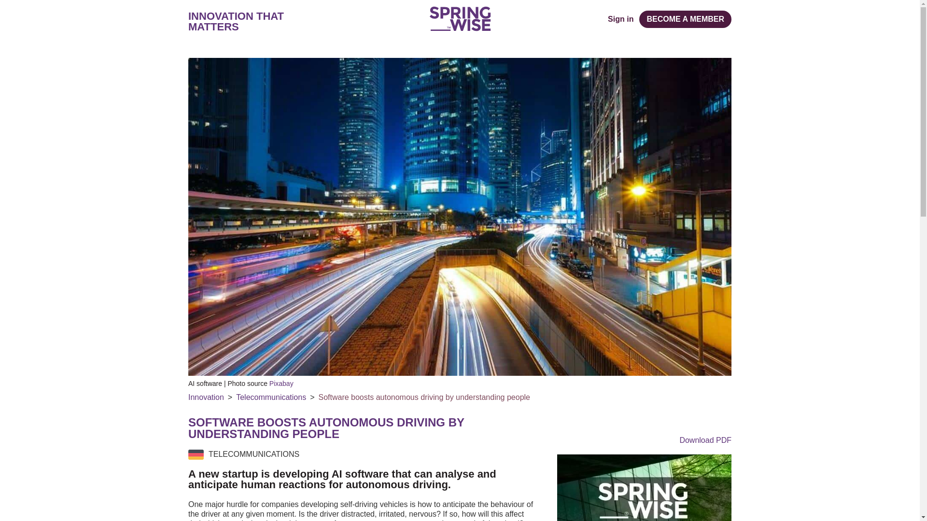 This screenshot has height=521, width=927. I want to click on Facebook, so click(648, 422).